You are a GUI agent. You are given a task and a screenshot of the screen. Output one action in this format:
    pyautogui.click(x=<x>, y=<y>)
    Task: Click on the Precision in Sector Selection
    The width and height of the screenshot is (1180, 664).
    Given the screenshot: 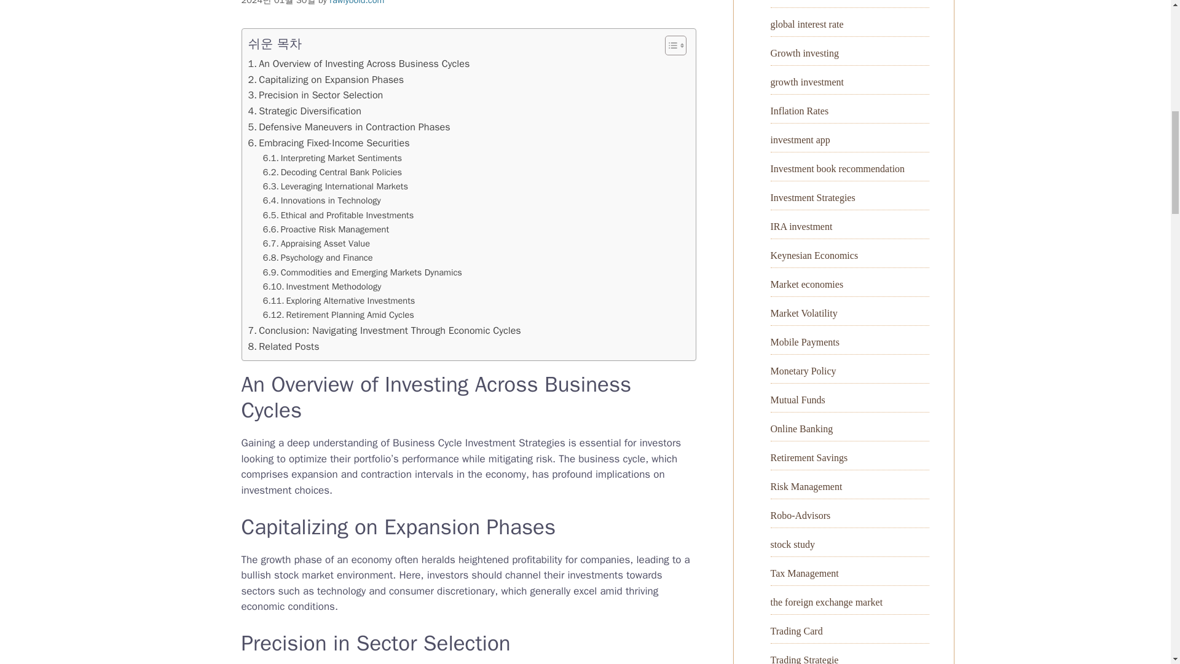 What is the action you would take?
    pyautogui.click(x=316, y=95)
    